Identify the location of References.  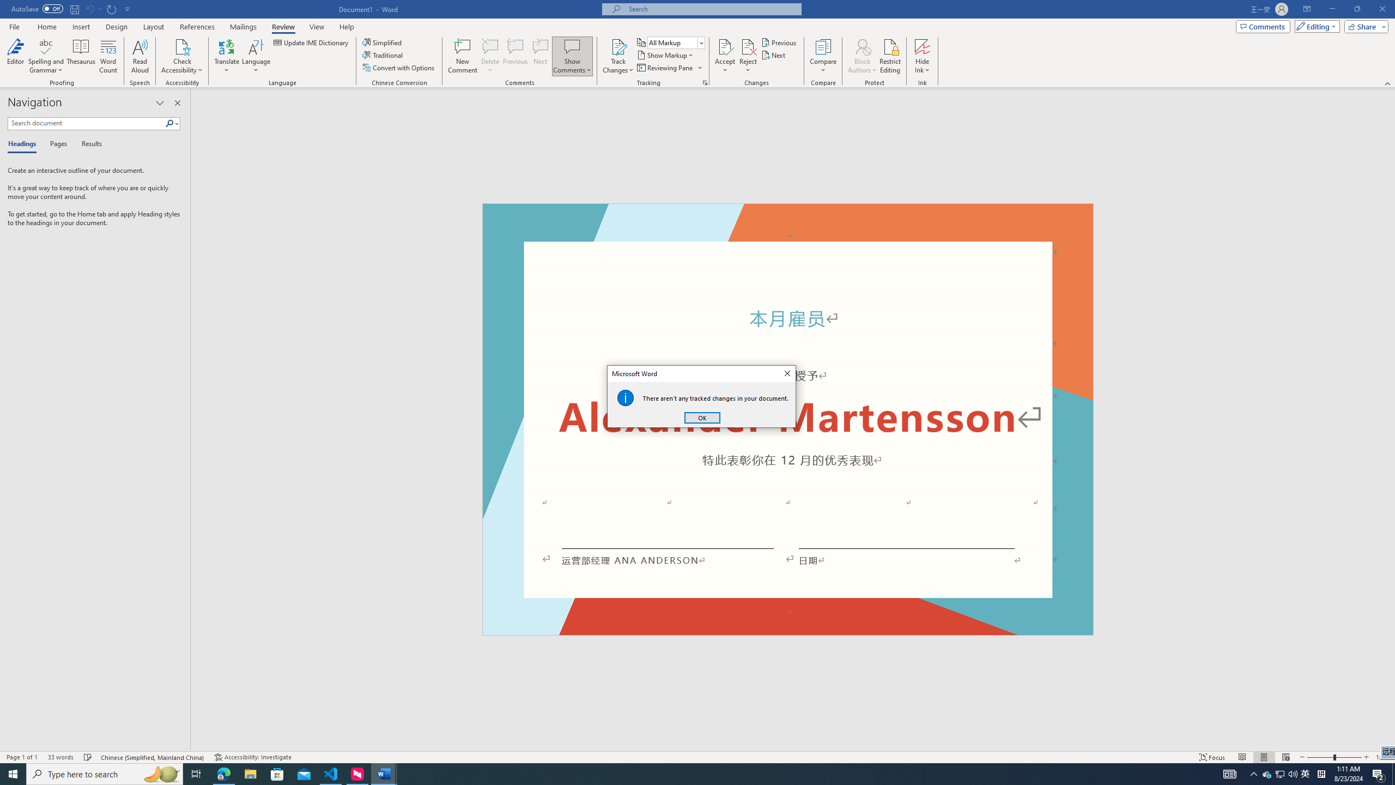
(197, 27).